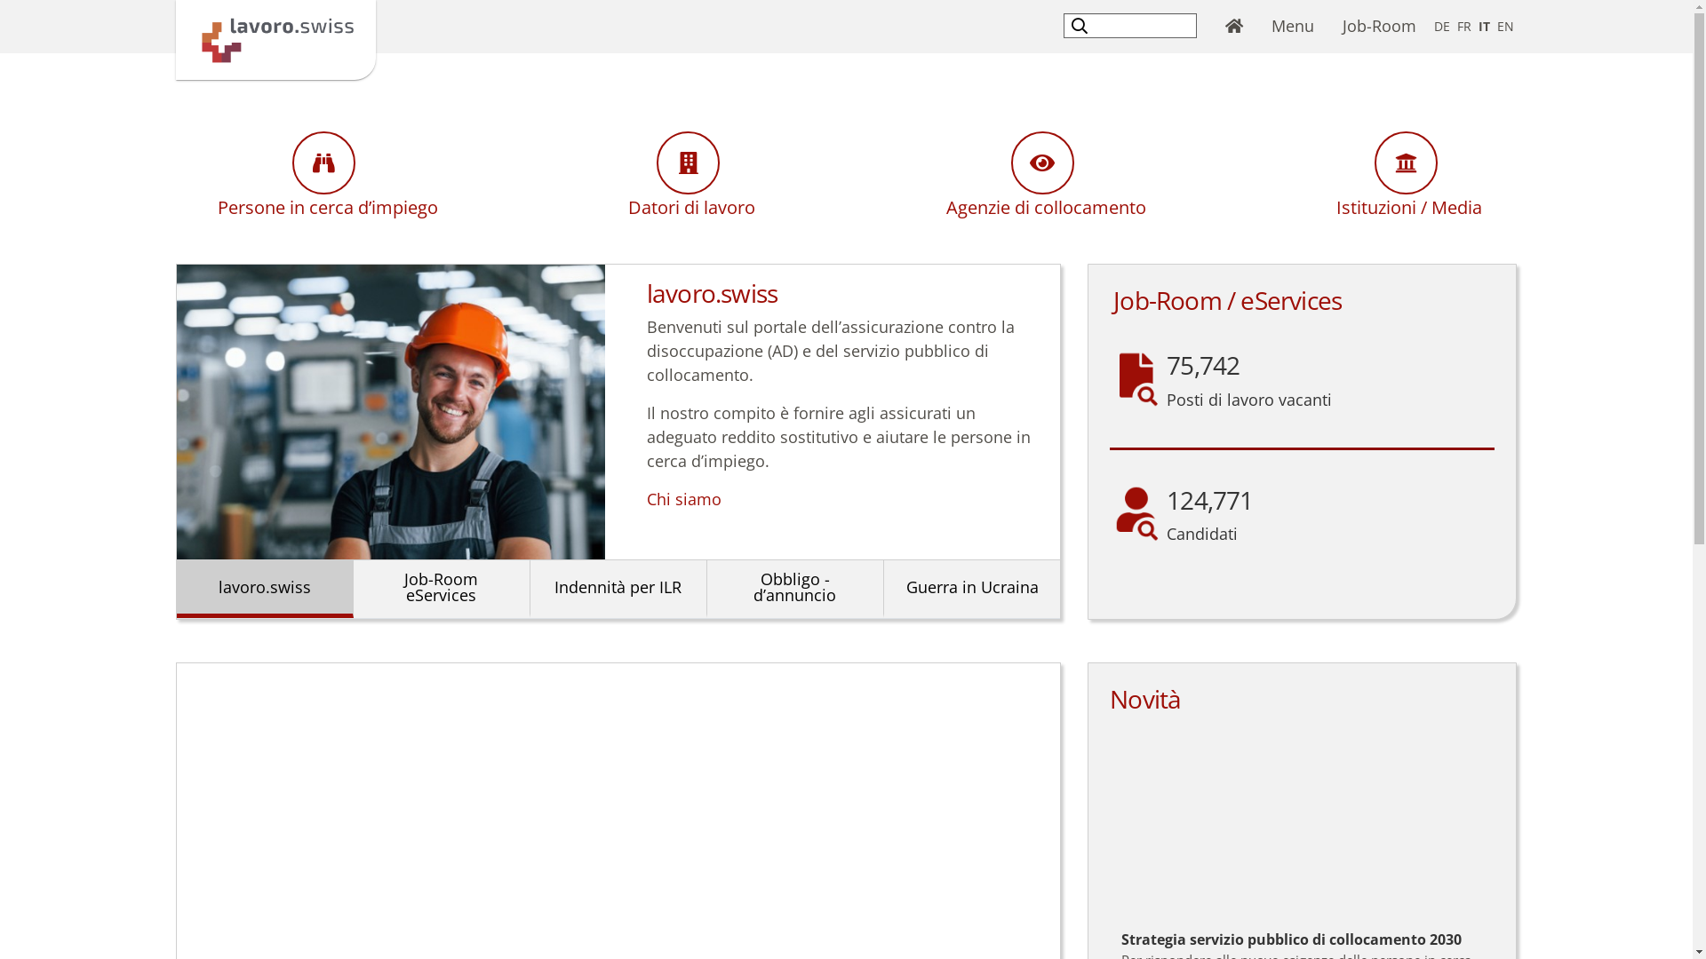 Image resolution: width=1706 pixels, height=959 pixels. I want to click on Menu, so click(1292, 27).